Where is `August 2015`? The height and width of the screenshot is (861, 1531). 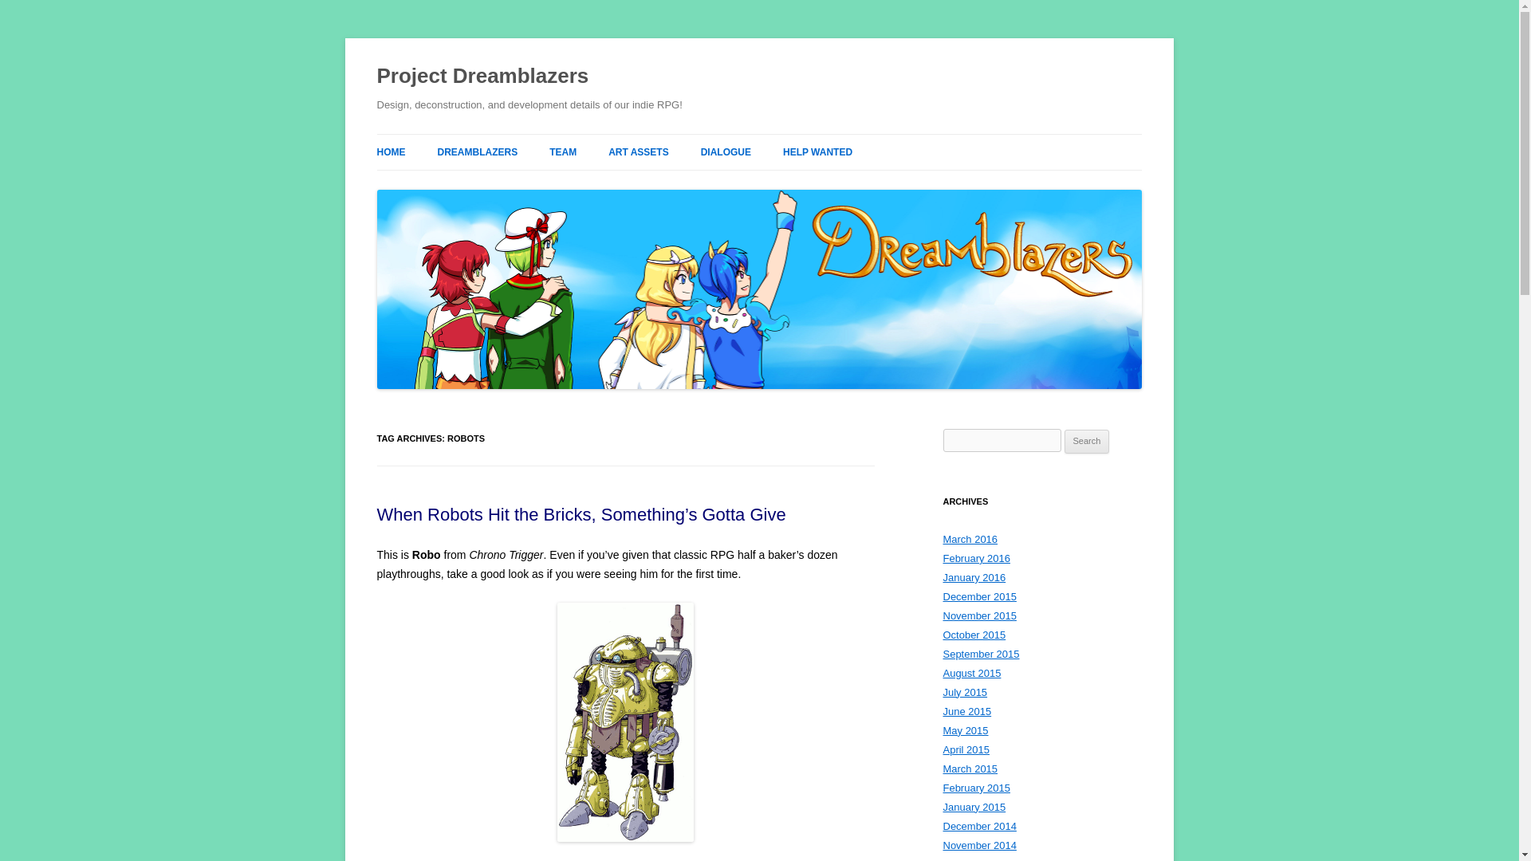
August 2015 is located at coordinates (971, 673).